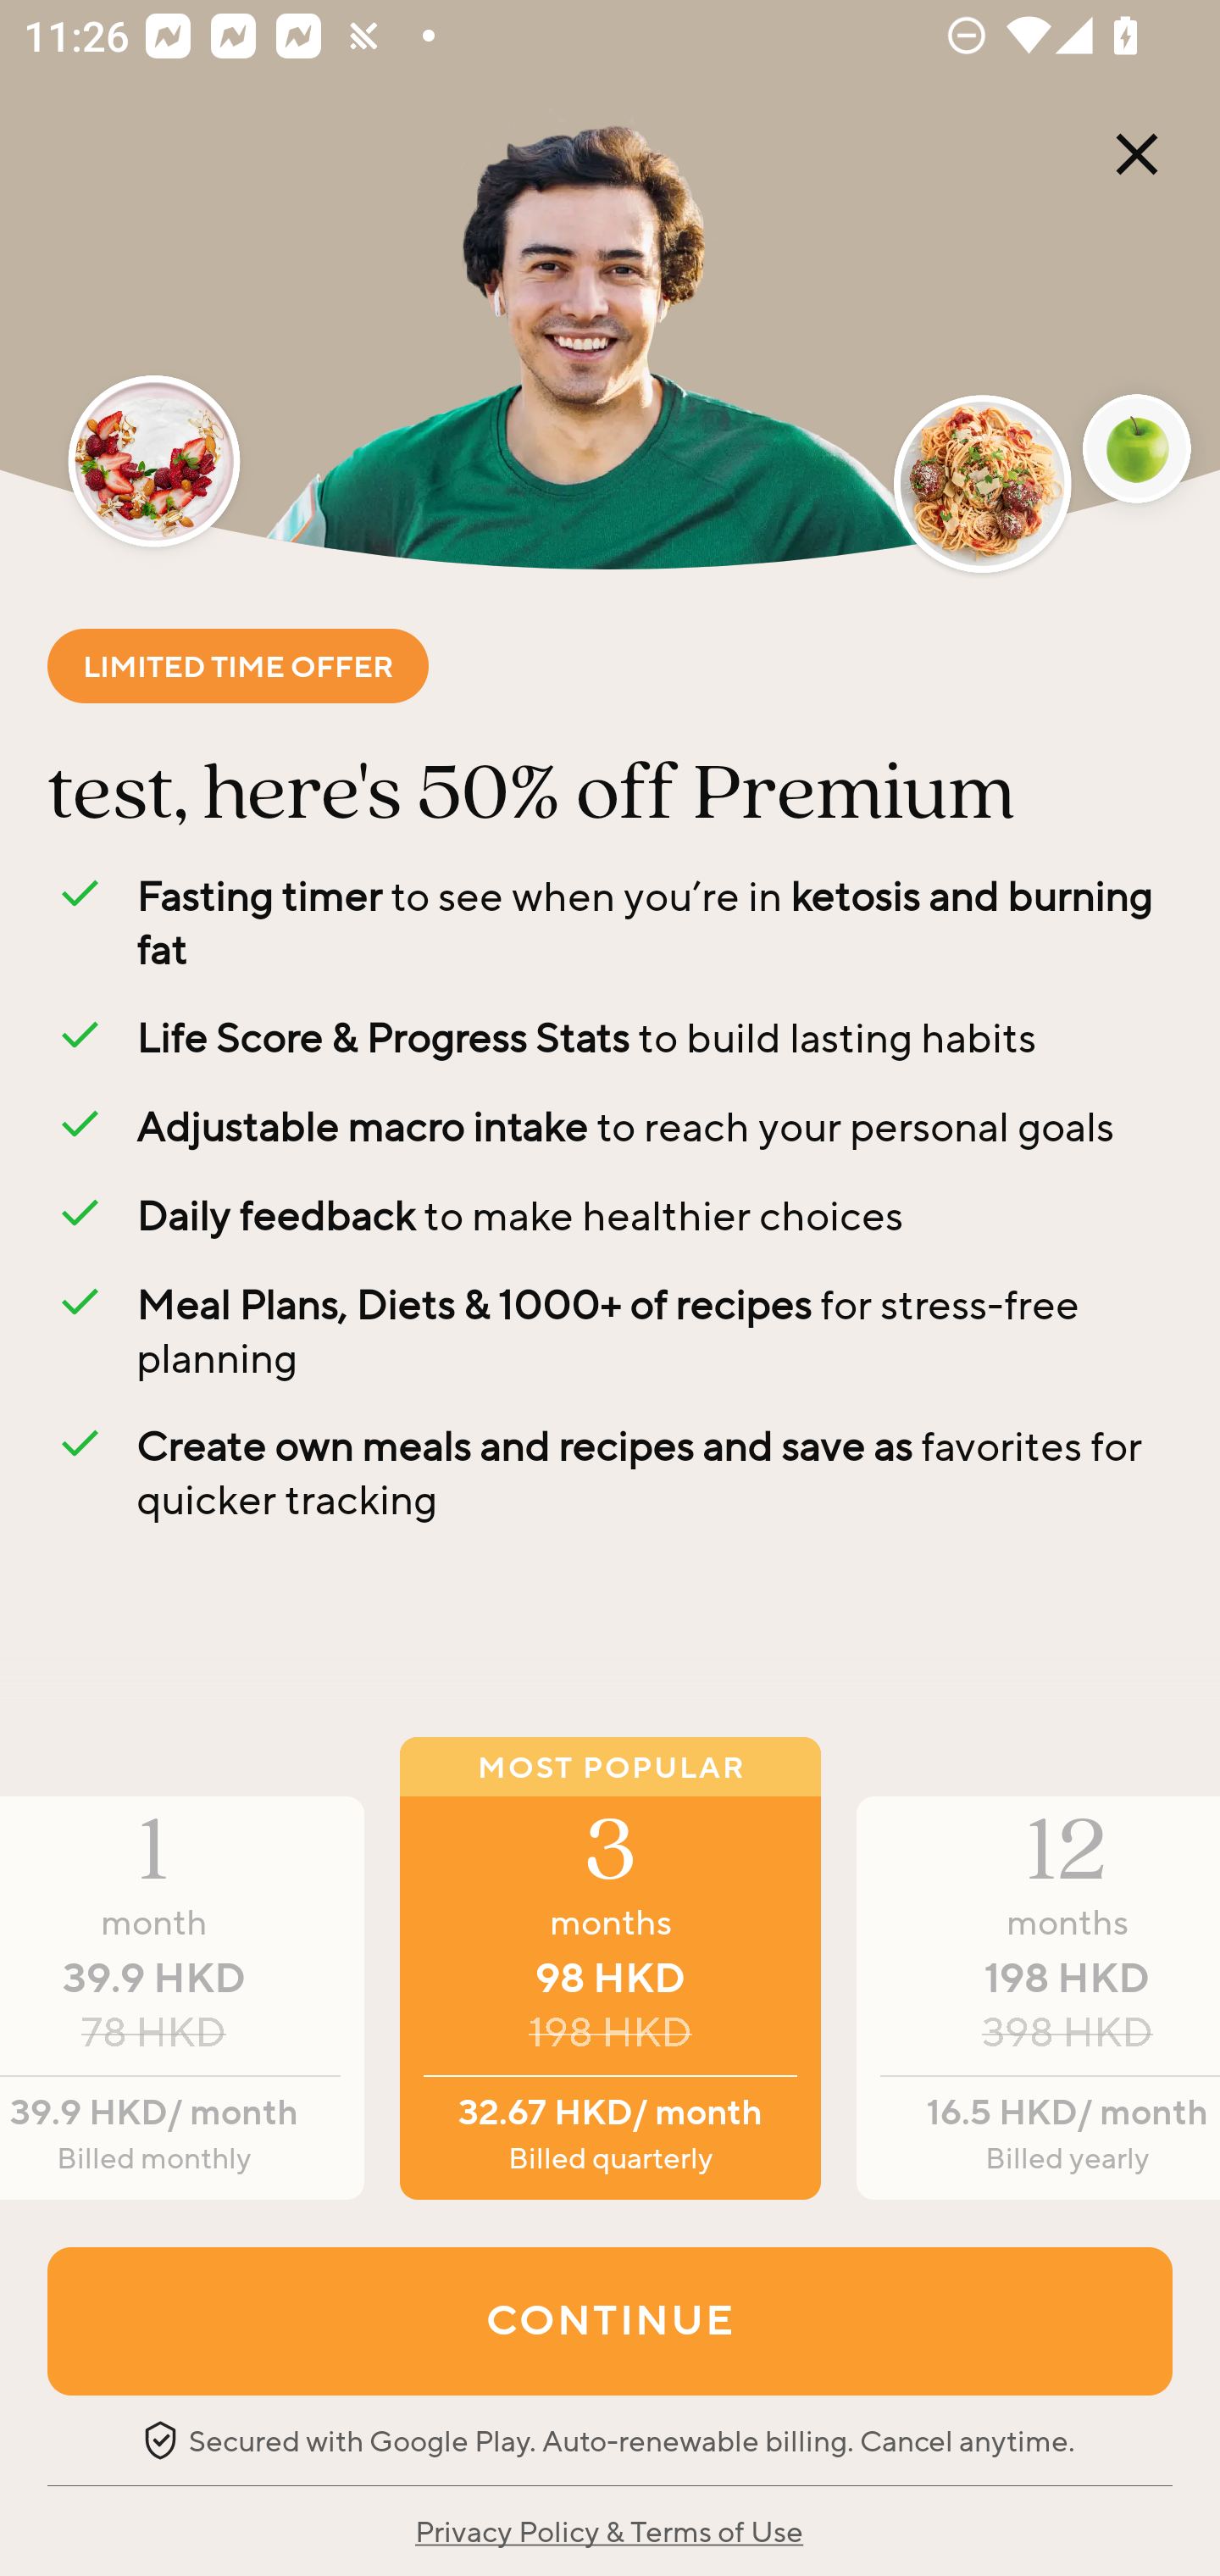 This screenshot has height=2576, width=1220. Describe the element at coordinates (610, 2320) in the screenshot. I see `CONTINUE` at that location.